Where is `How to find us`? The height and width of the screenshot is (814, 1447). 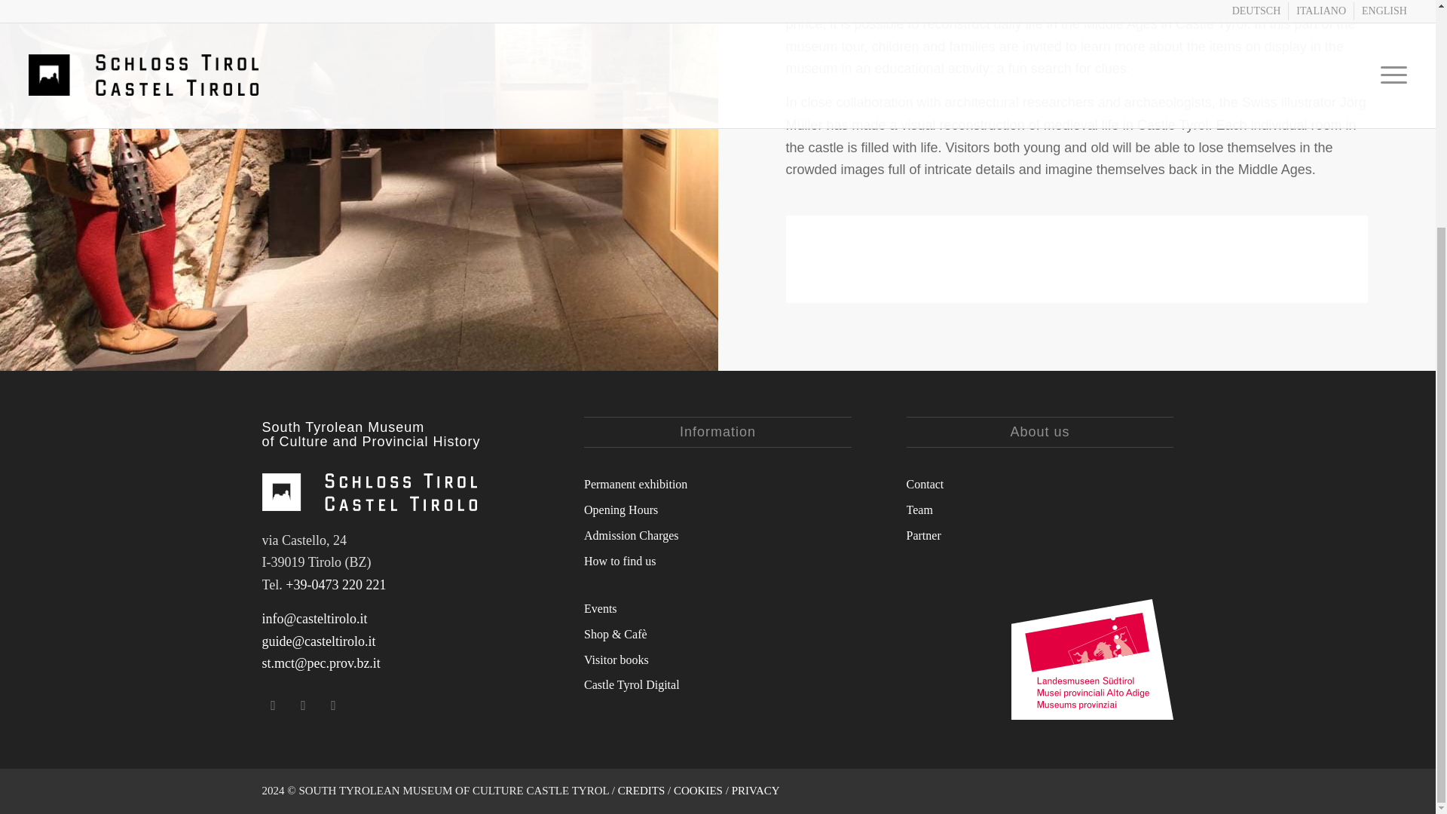 How to find us is located at coordinates (717, 559).